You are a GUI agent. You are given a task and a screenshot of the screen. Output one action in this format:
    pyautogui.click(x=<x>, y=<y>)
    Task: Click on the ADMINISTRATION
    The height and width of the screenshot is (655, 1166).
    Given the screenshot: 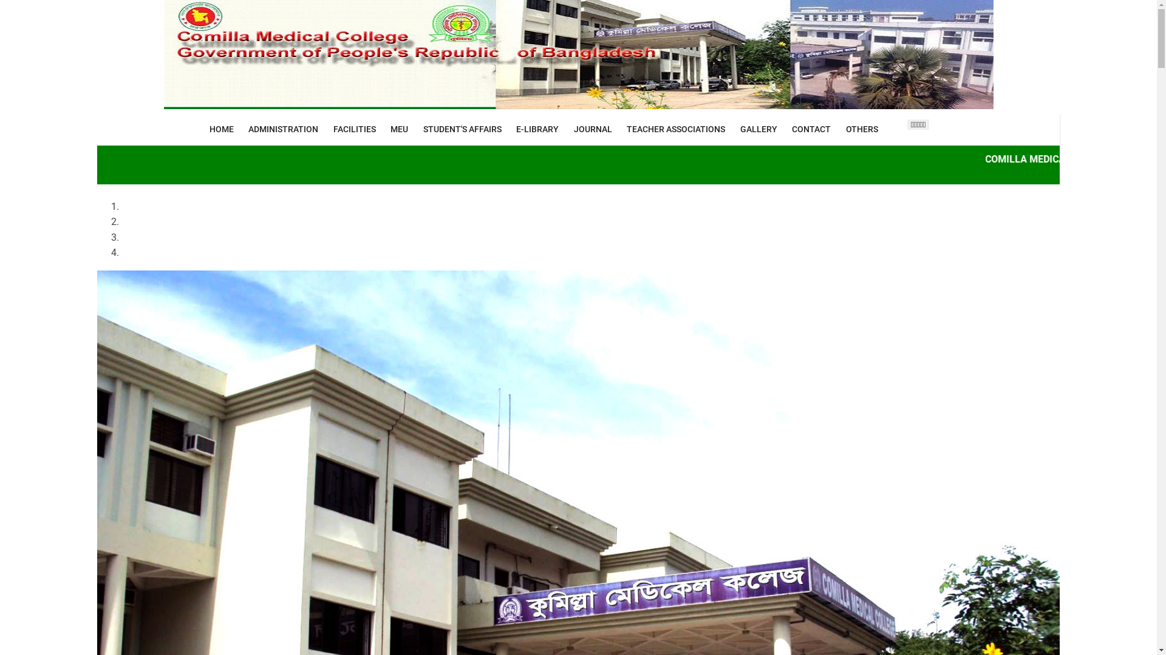 What is the action you would take?
    pyautogui.click(x=284, y=130)
    